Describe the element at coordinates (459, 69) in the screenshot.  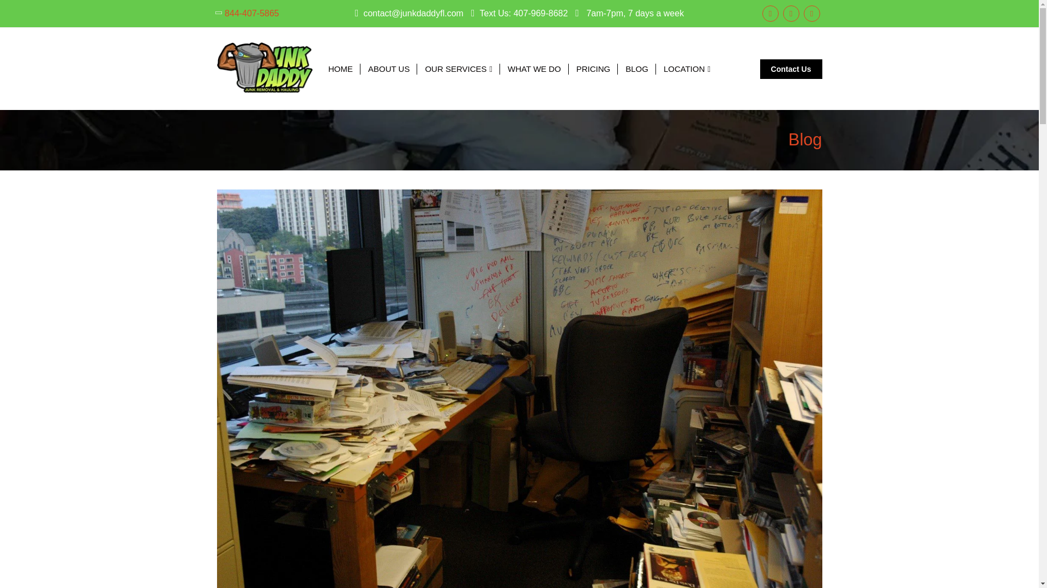
I see `OUR SERVICES` at that location.